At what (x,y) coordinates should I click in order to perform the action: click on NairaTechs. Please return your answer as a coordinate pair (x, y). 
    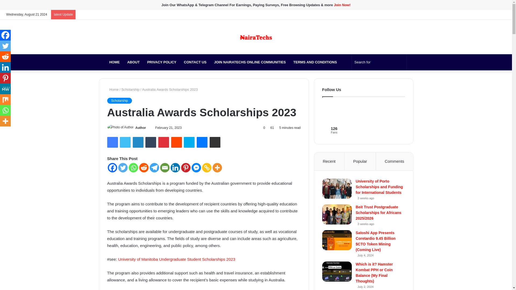
    Looking at the image, I should click on (256, 37).